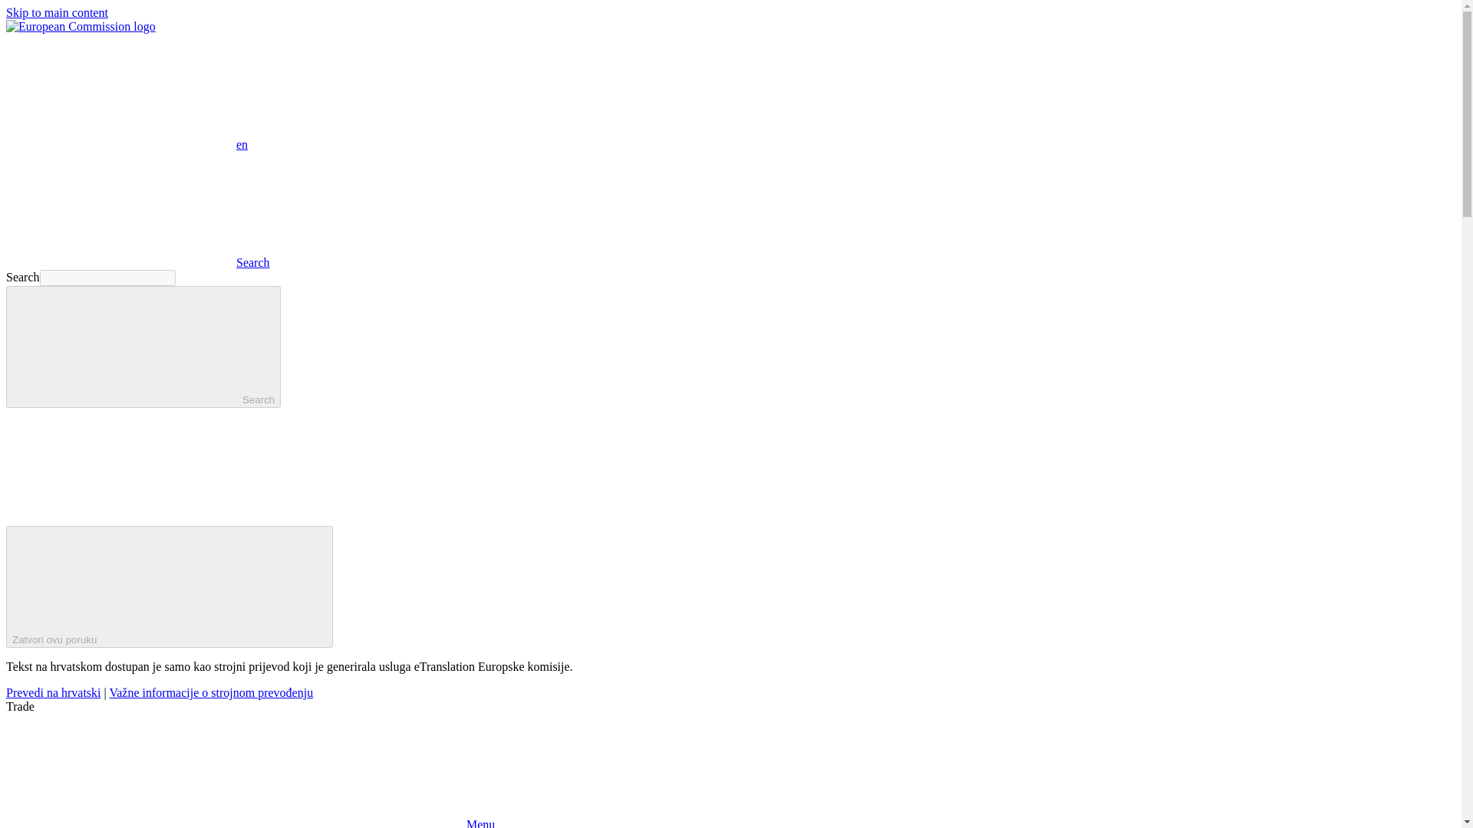  Describe the element at coordinates (54, 692) in the screenshot. I see `Prevedi na hrvatski` at that location.